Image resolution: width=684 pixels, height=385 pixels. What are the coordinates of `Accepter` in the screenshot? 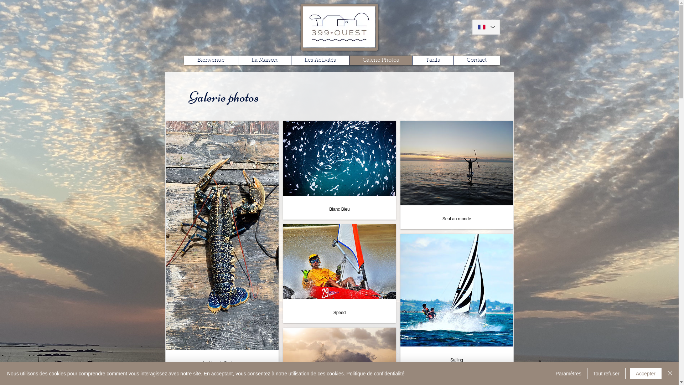 It's located at (646, 374).